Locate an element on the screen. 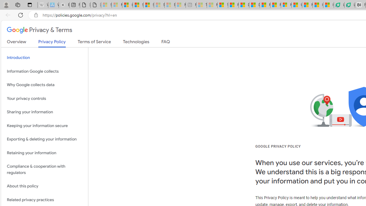  Top Stories - MSN - Sleeping is located at coordinates (202, 5).